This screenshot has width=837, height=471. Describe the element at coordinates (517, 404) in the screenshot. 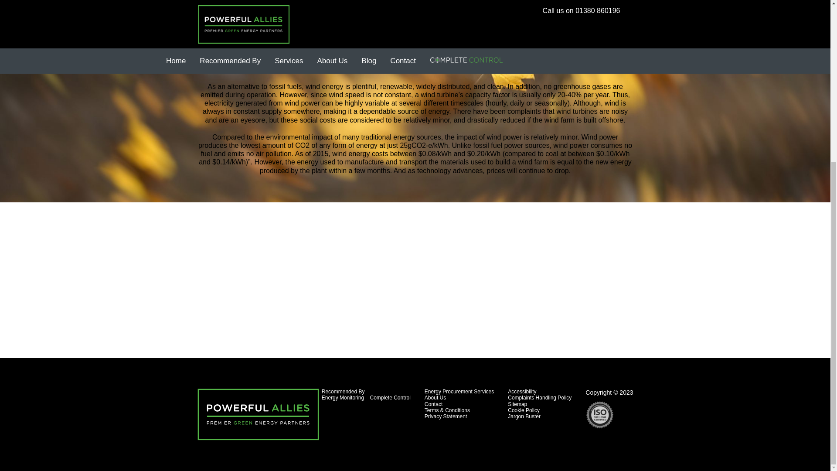

I see `Sitemap` at that location.